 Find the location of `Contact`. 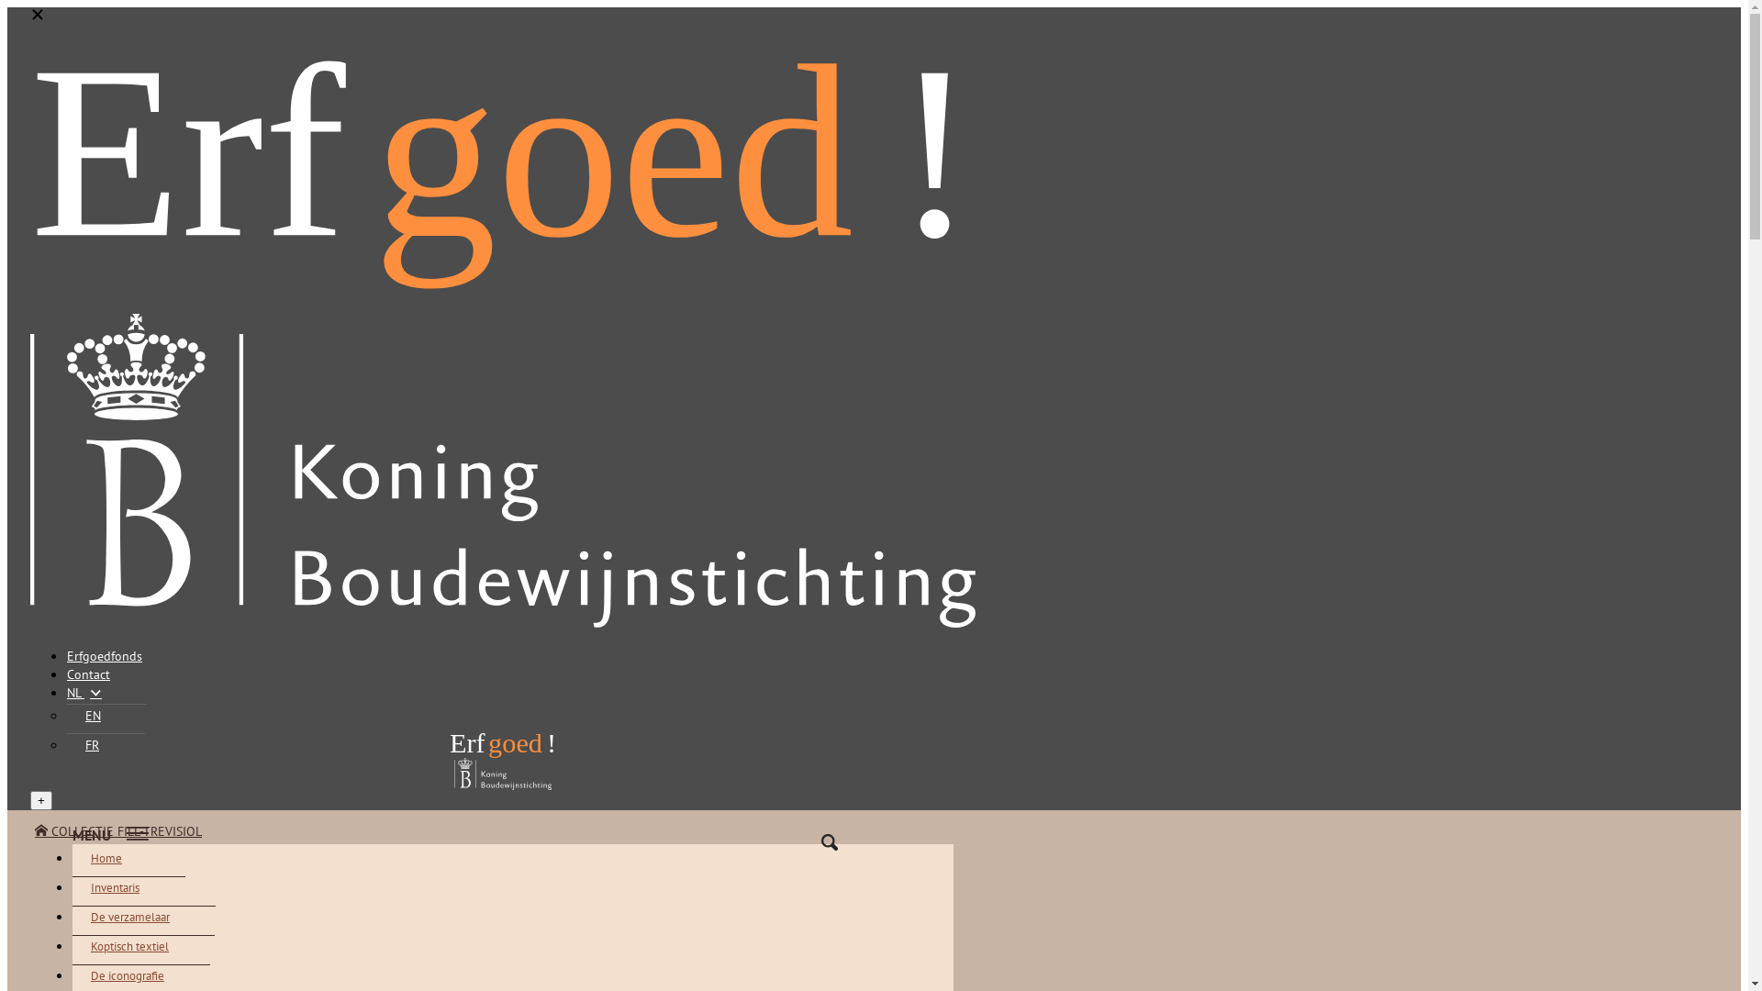

Contact is located at coordinates (88, 674).